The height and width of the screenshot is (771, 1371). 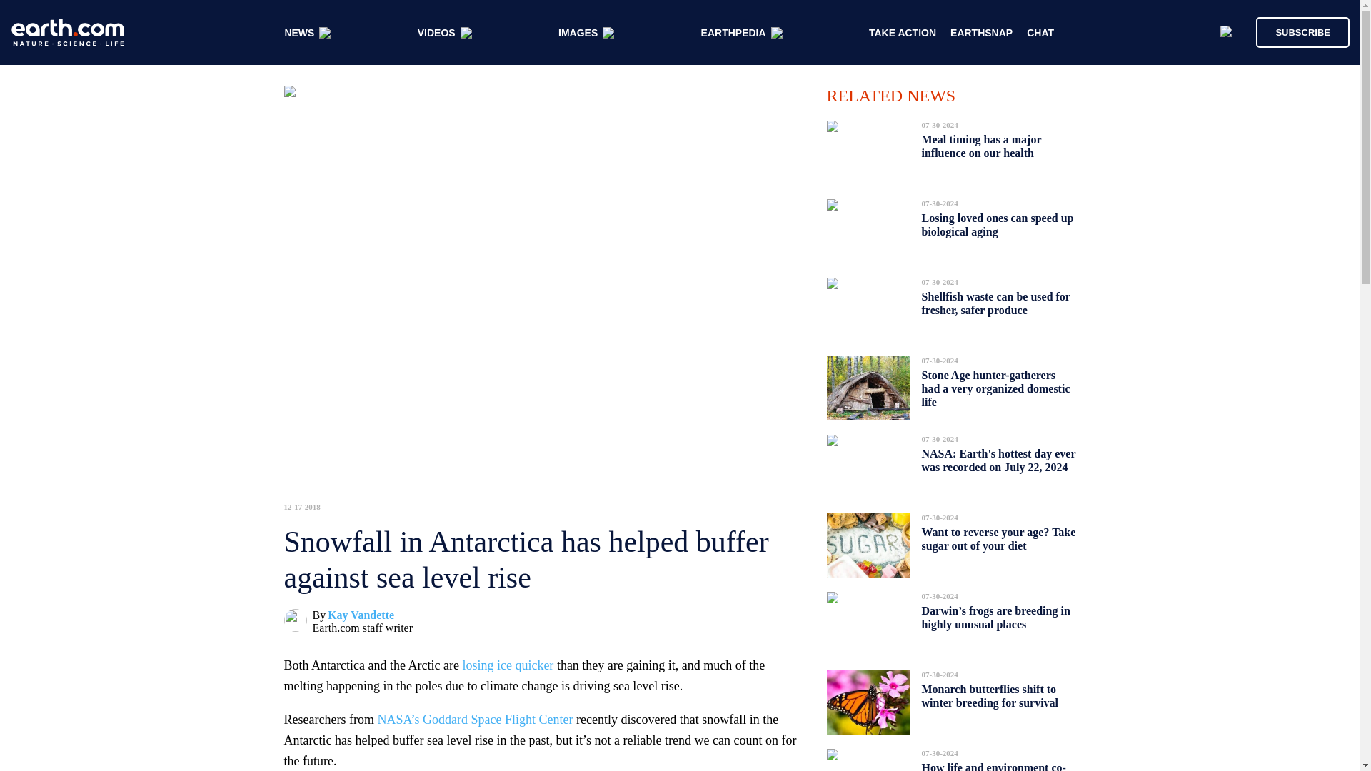 I want to click on CHAT, so click(x=1040, y=33).